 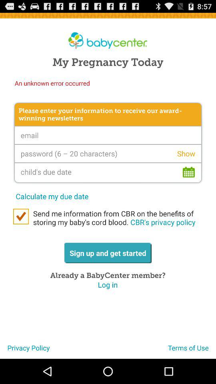 What do you see at coordinates (21, 216) in the screenshot?
I see `tap item below the calculate my due app` at bounding box center [21, 216].